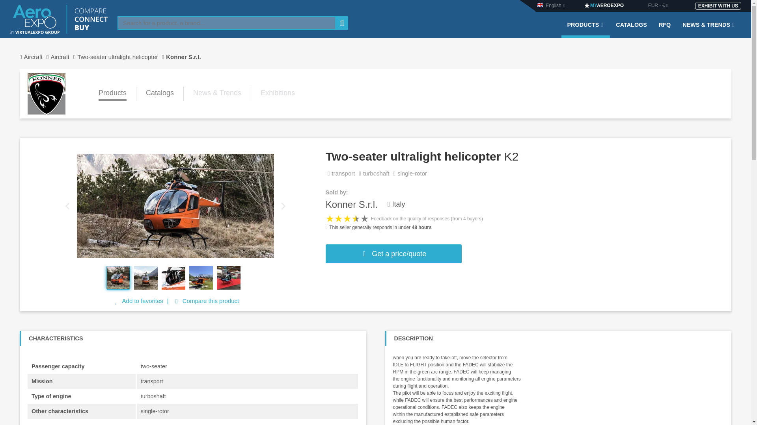 Image resolution: width=757 pixels, height=425 pixels. Describe the element at coordinates (112, 94) in the screenshot. I see `Products` at that location.